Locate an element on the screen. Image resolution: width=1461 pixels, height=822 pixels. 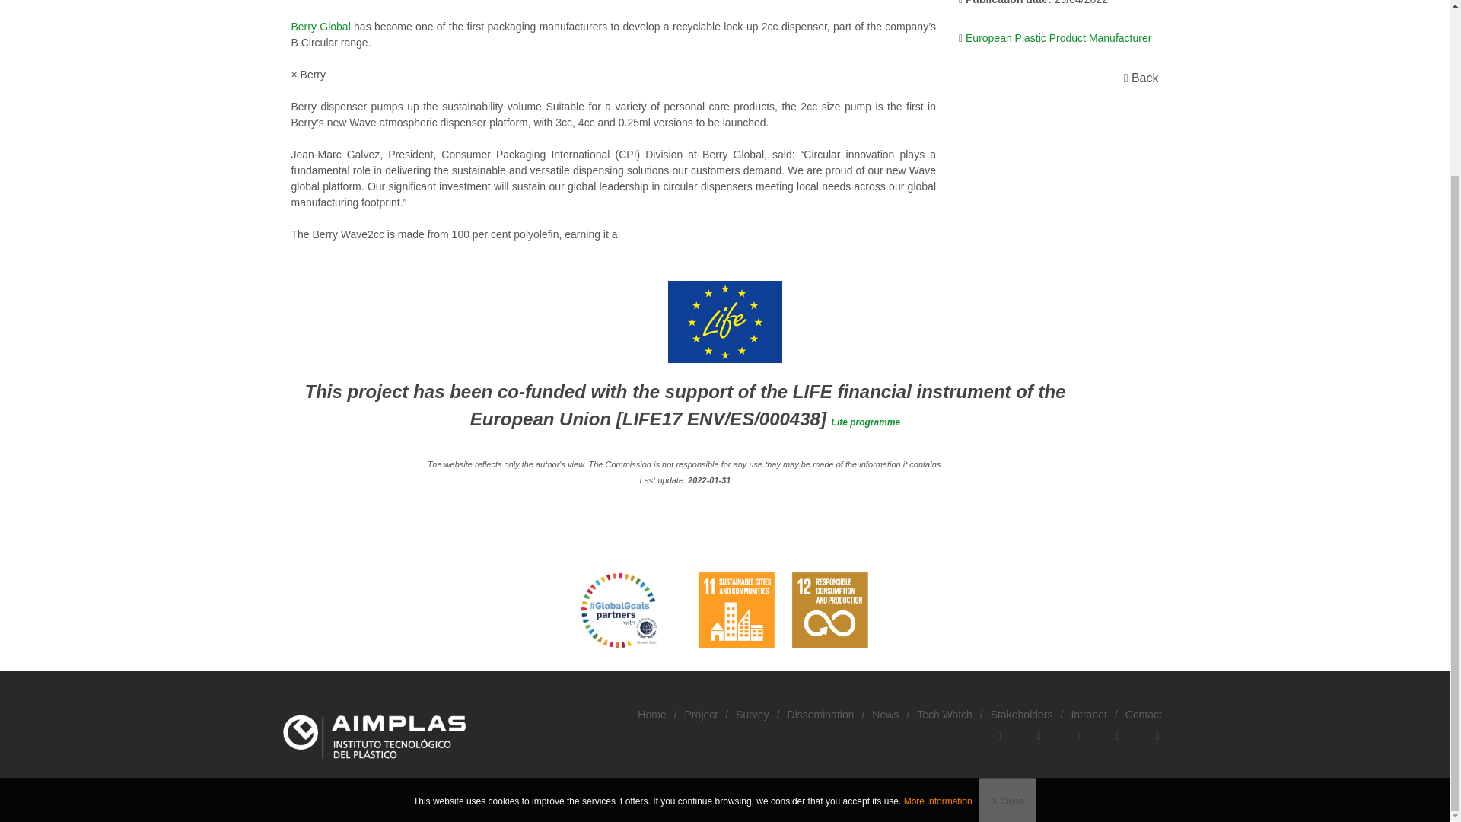
Life programme is located at coordinates (866, 422).